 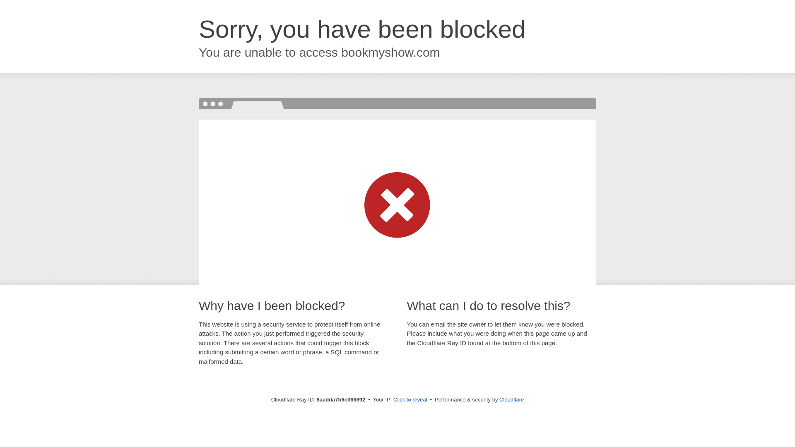 I want to click on Click to reveal, so click(x=410, y=400).